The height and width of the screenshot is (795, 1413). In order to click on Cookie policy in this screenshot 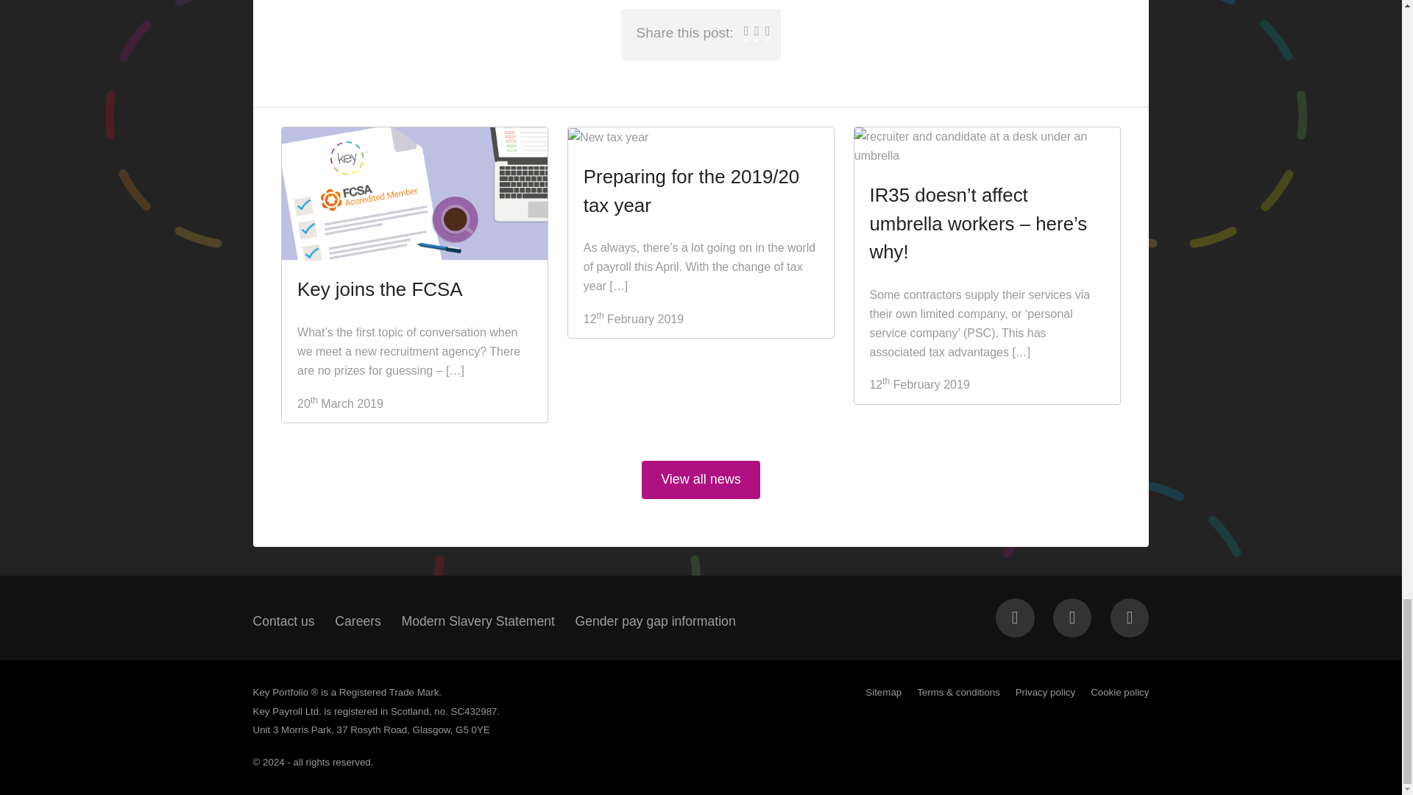, I will do `click(1119, 692)`.